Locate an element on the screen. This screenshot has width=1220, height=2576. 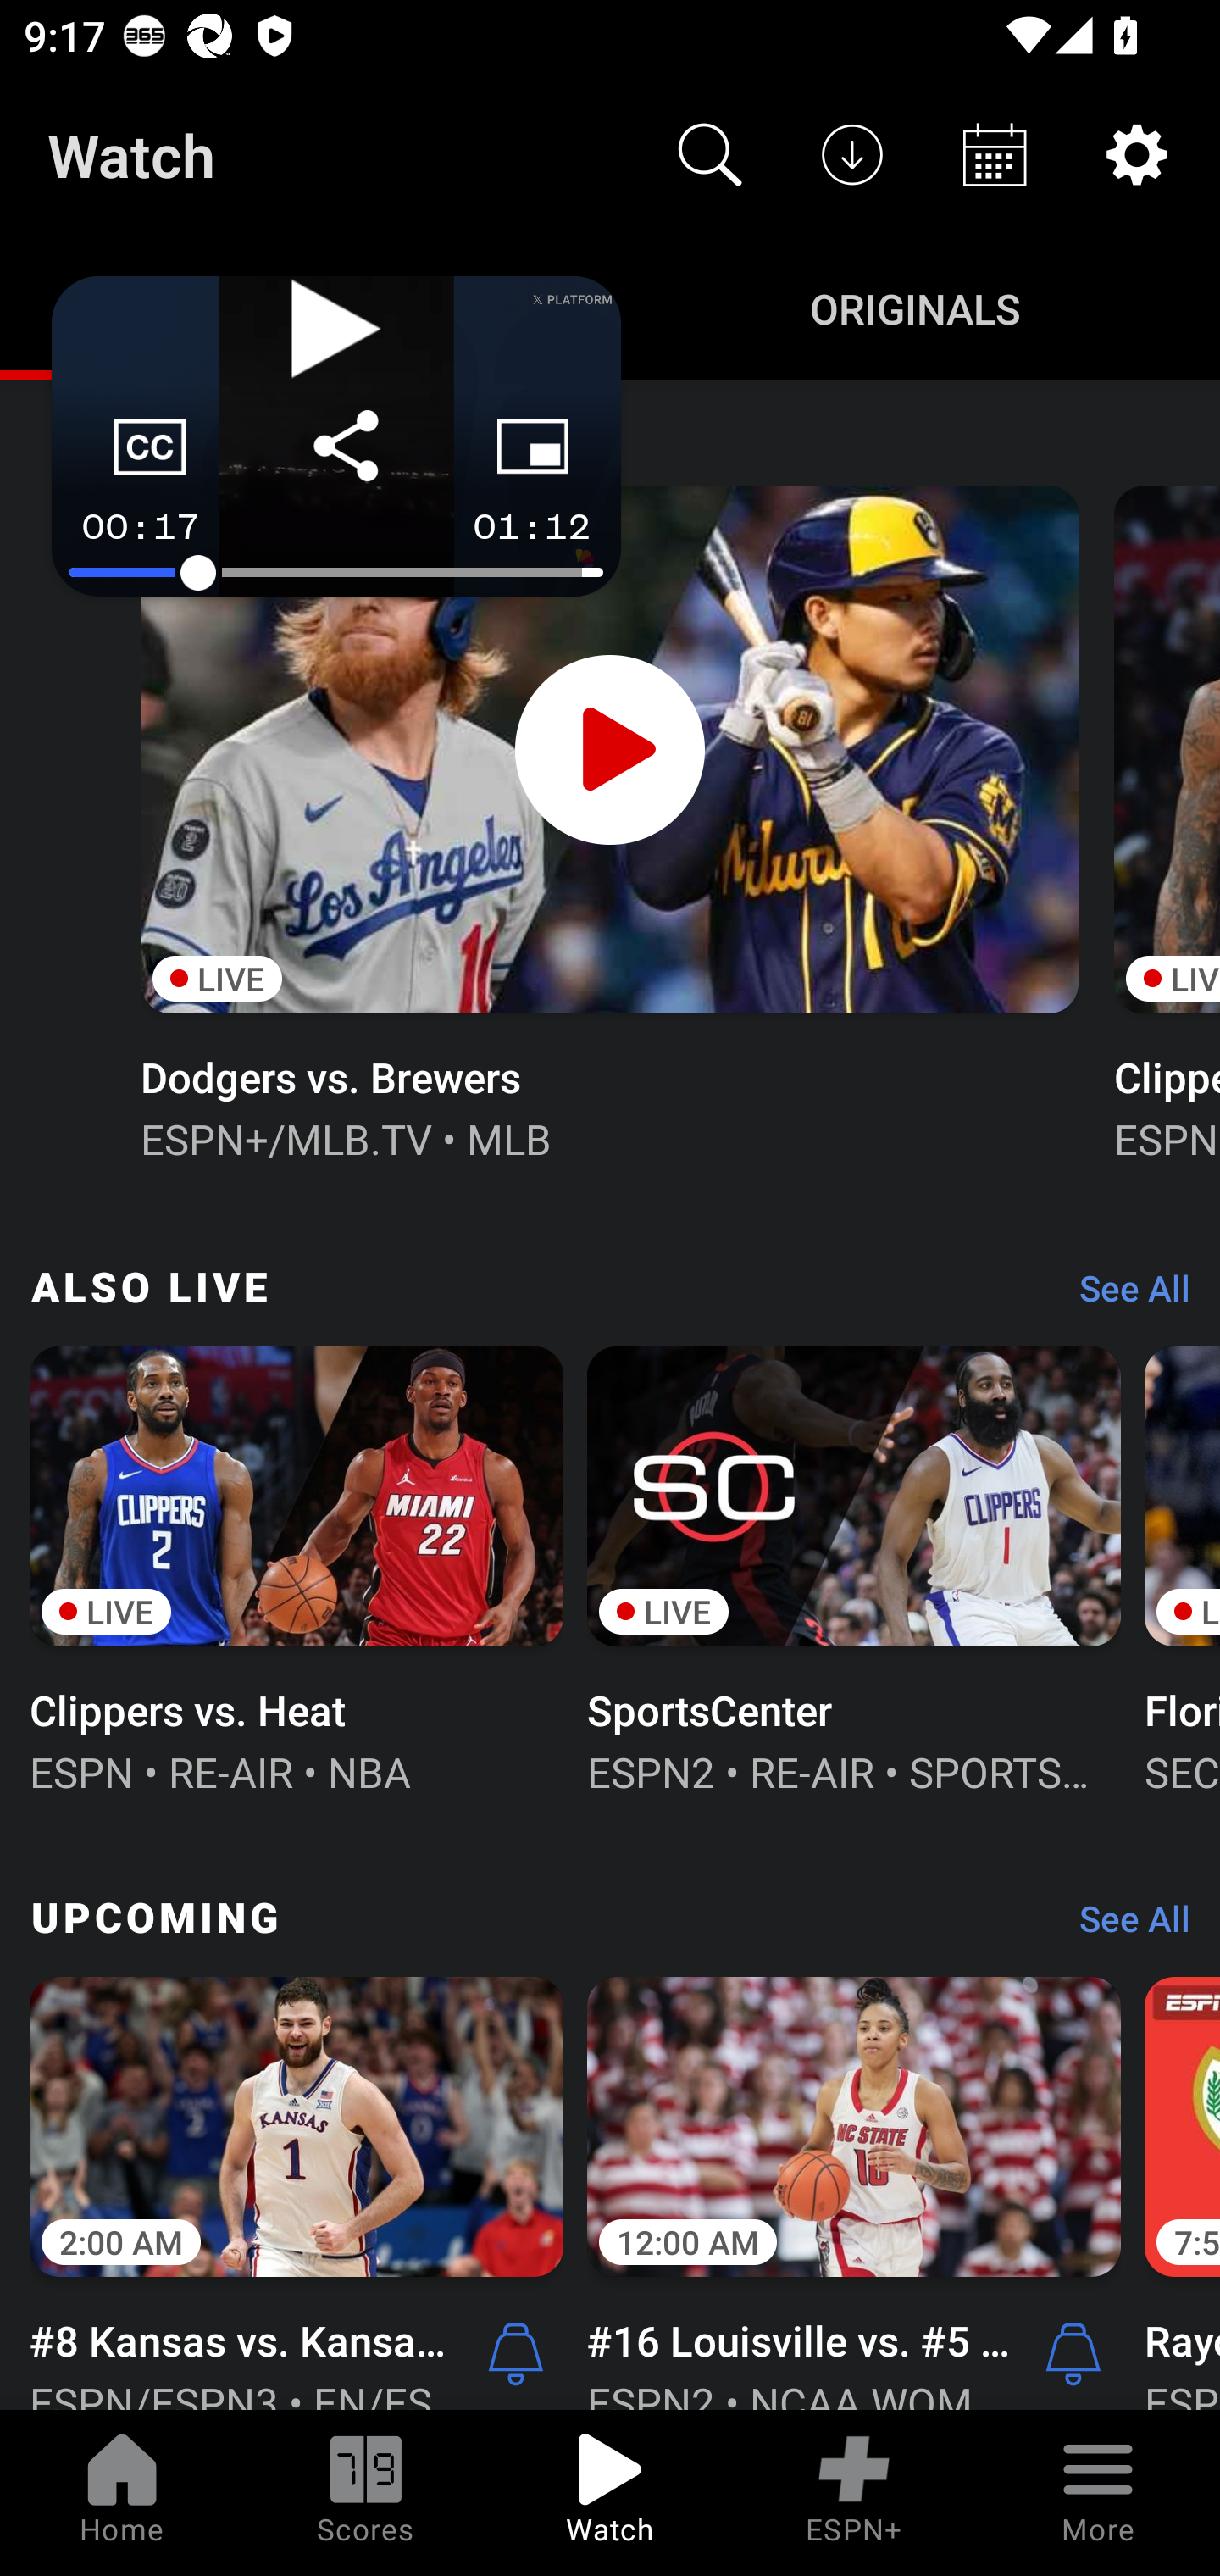
See All is located at coordinates (1123, 1927).